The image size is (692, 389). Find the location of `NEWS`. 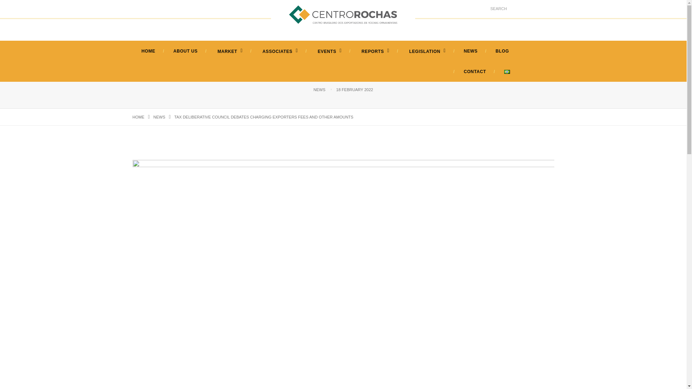

NEWS is located at coordinates (319, 89).